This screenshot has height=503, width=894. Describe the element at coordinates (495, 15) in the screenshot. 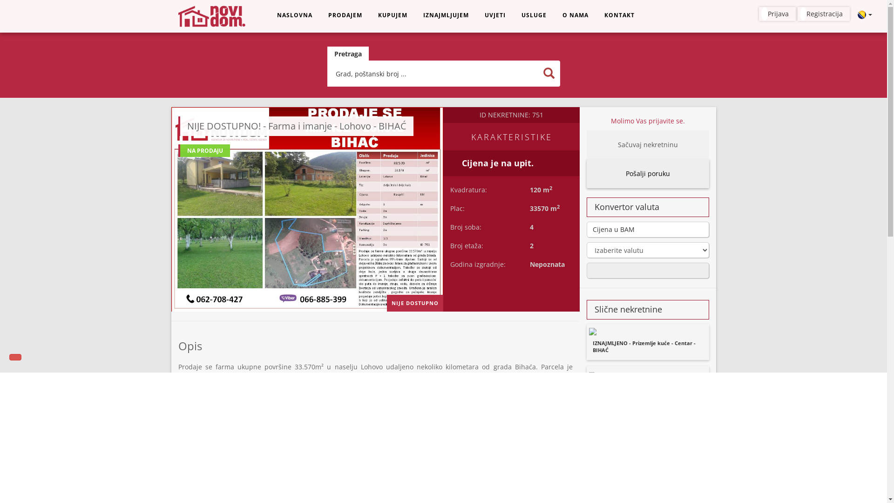

I see `UVJETI` at that location.